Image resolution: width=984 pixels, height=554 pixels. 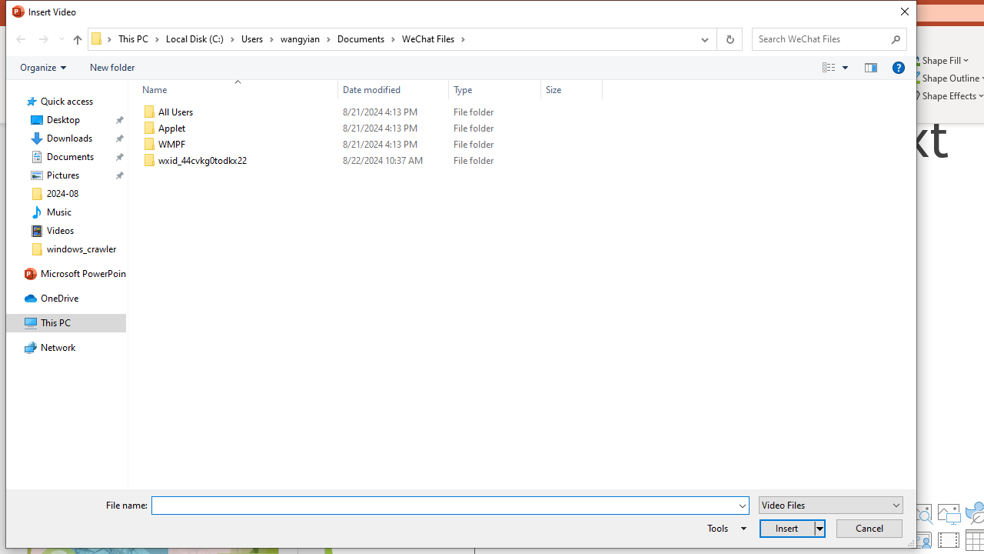 What do you see at coordinates (572, 89) in the screenshot?
I see `Size` at bounding box center [572, 89].